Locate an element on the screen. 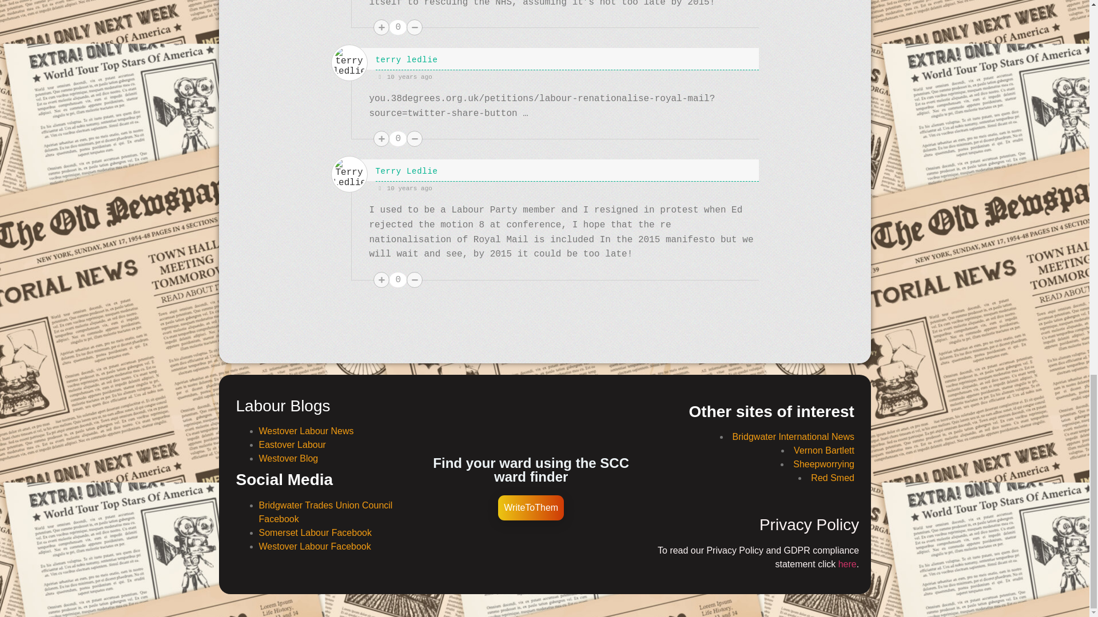  Westover Blog is located at coordinates (288, 458).